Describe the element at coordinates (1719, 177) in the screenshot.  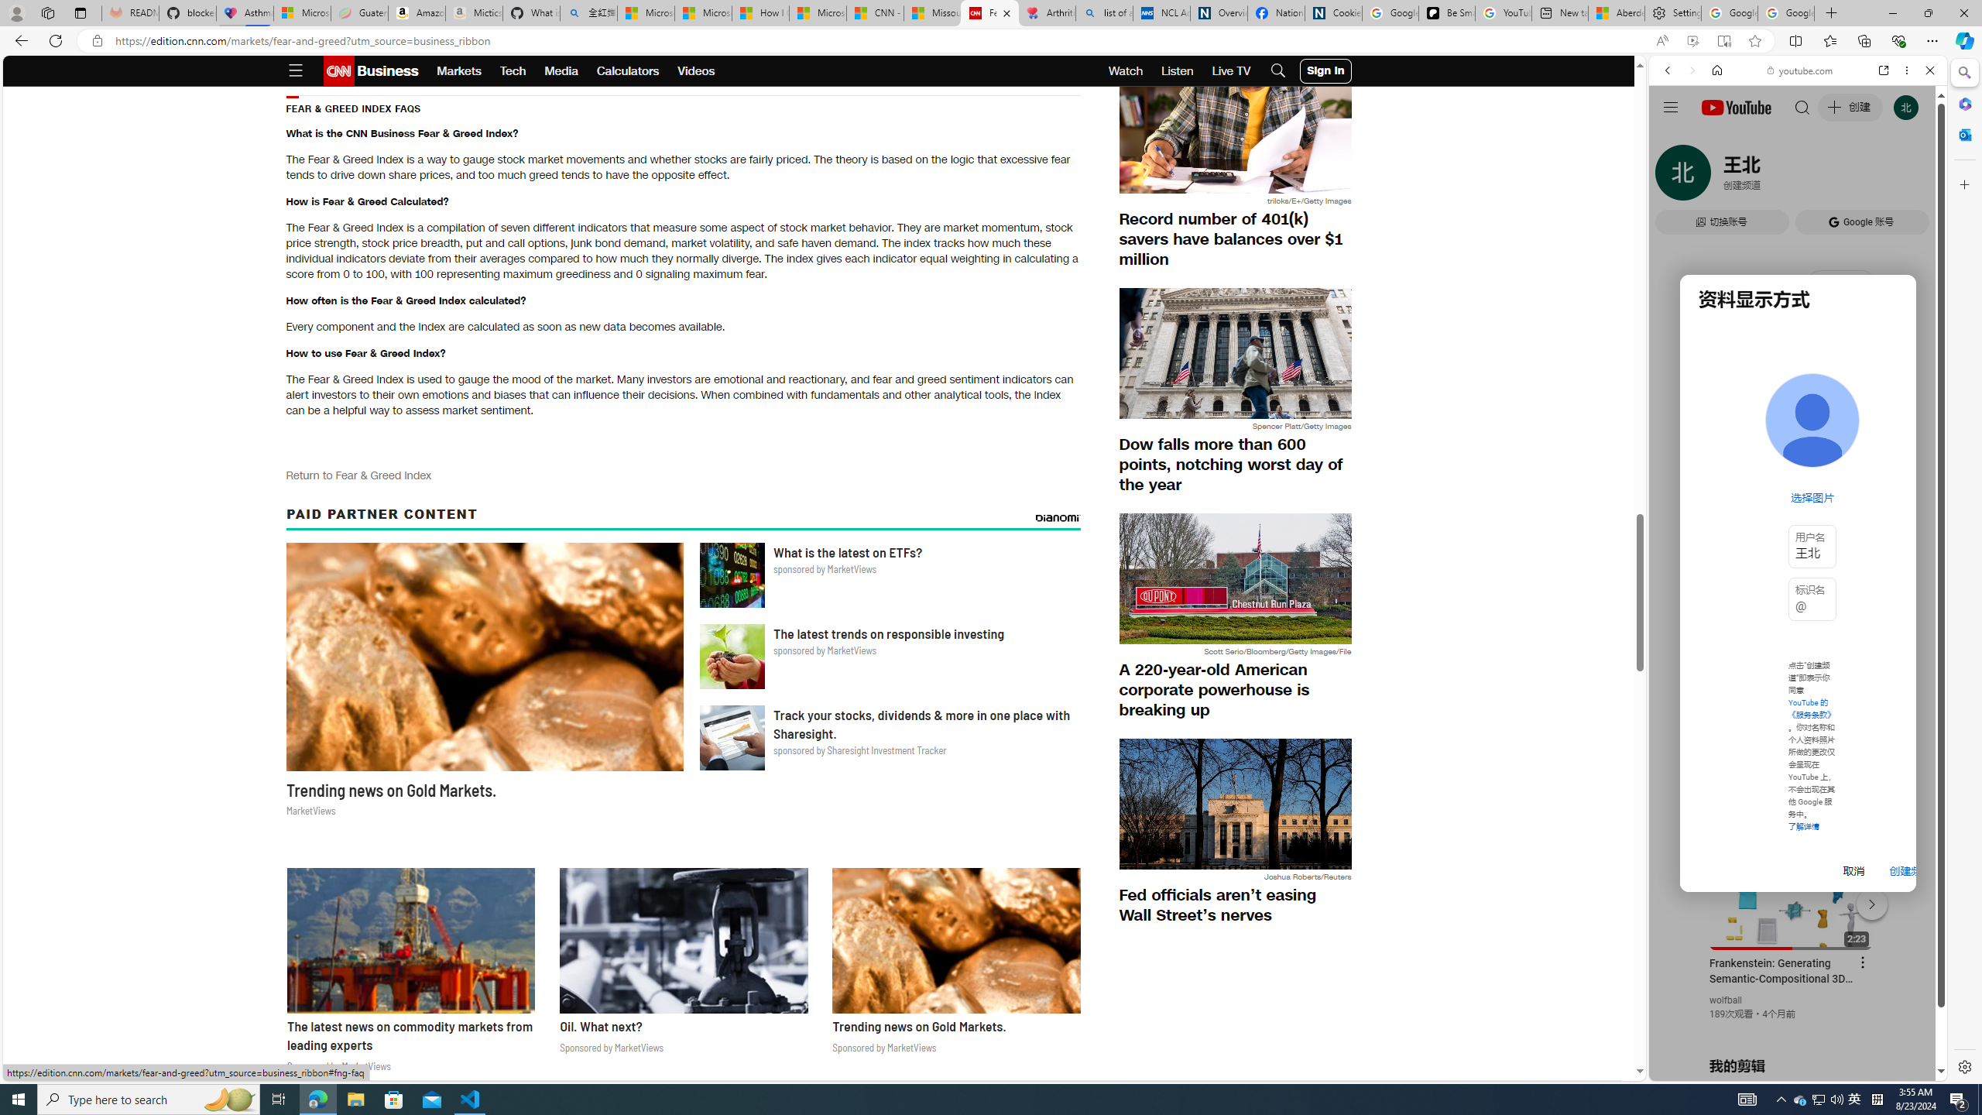
I see `Search Filter, IMAGES` at that location.